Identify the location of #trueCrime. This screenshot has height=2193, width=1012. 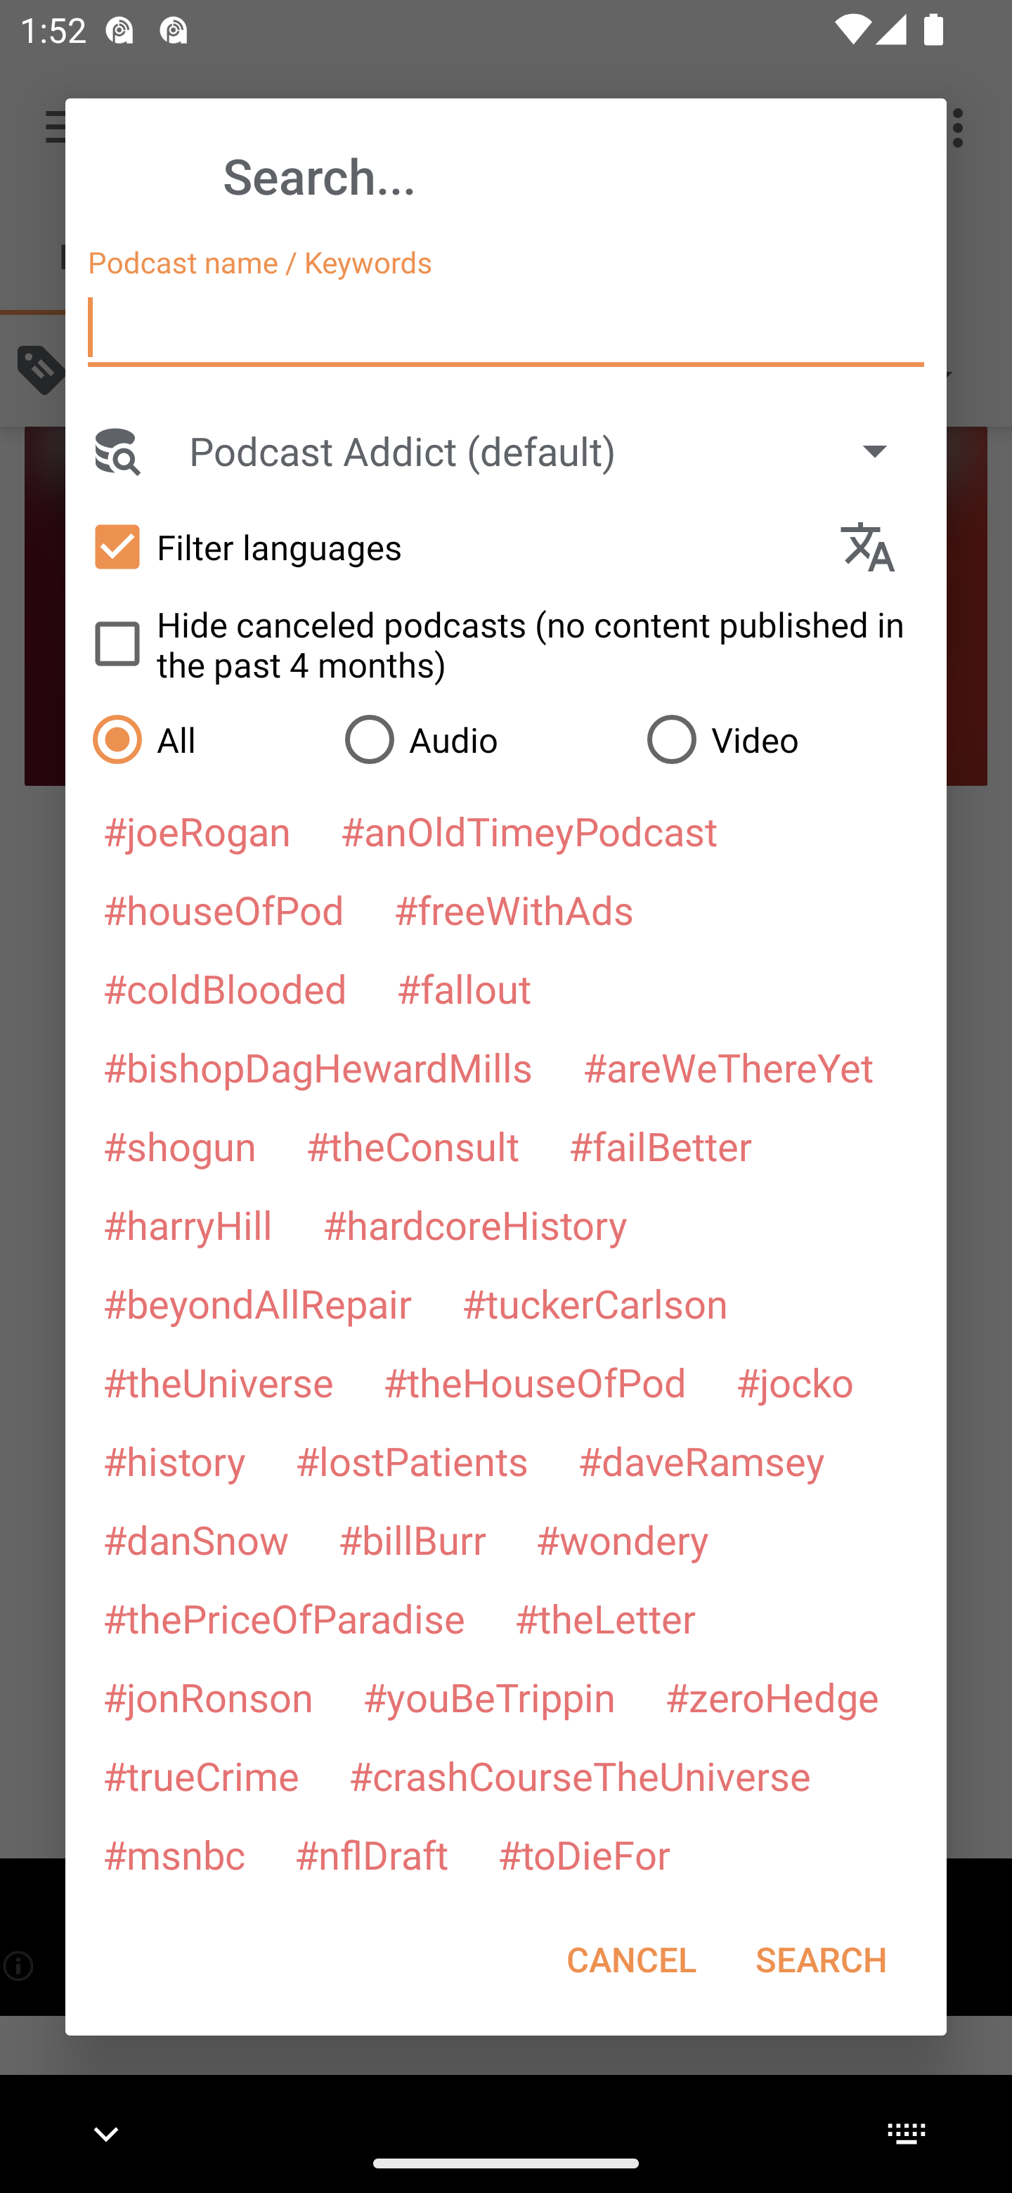
(201, 1775).